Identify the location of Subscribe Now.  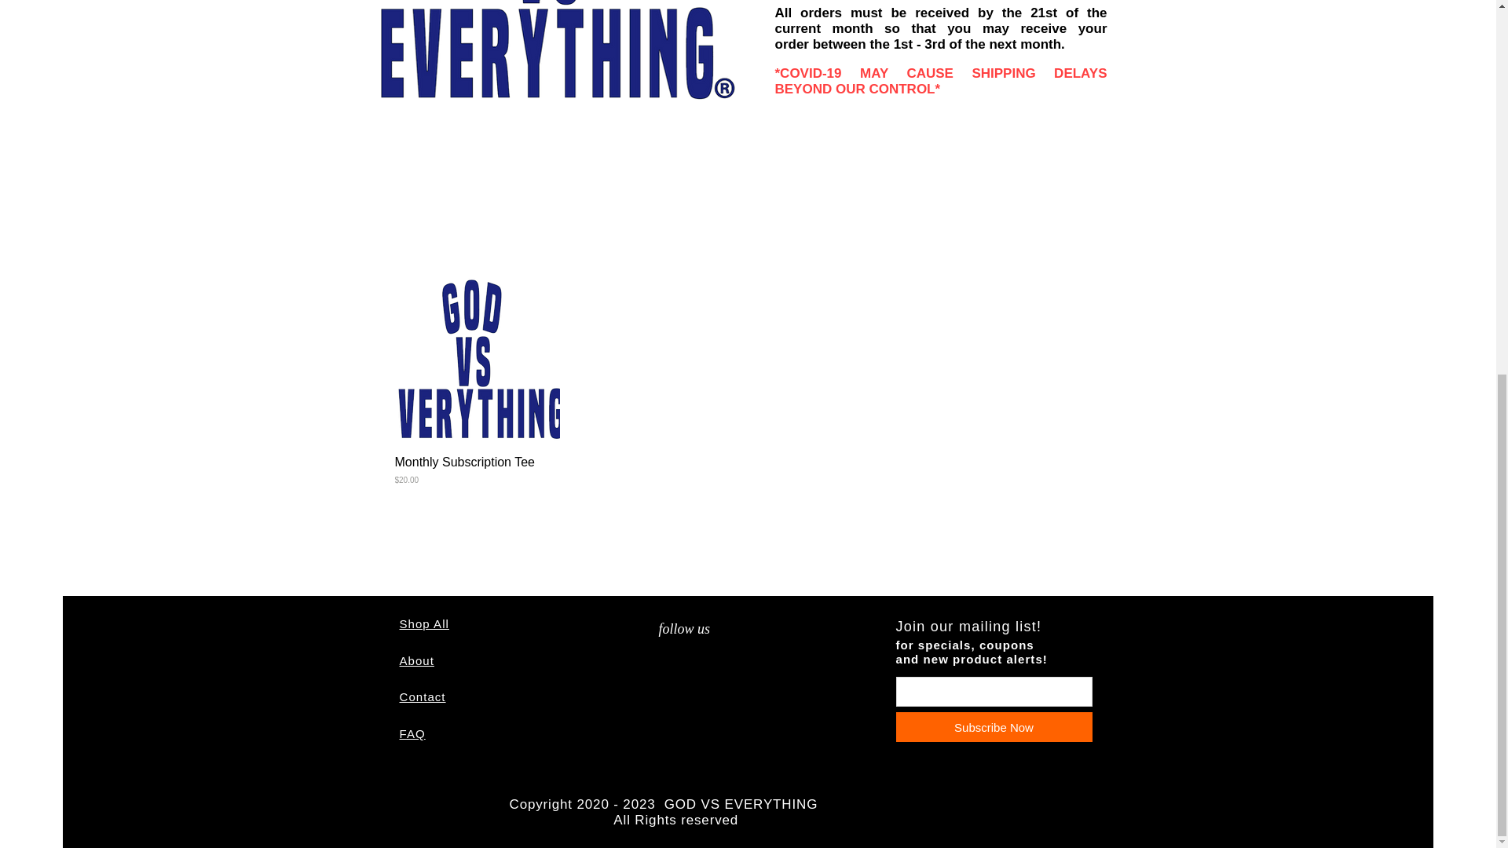
(994, 727).